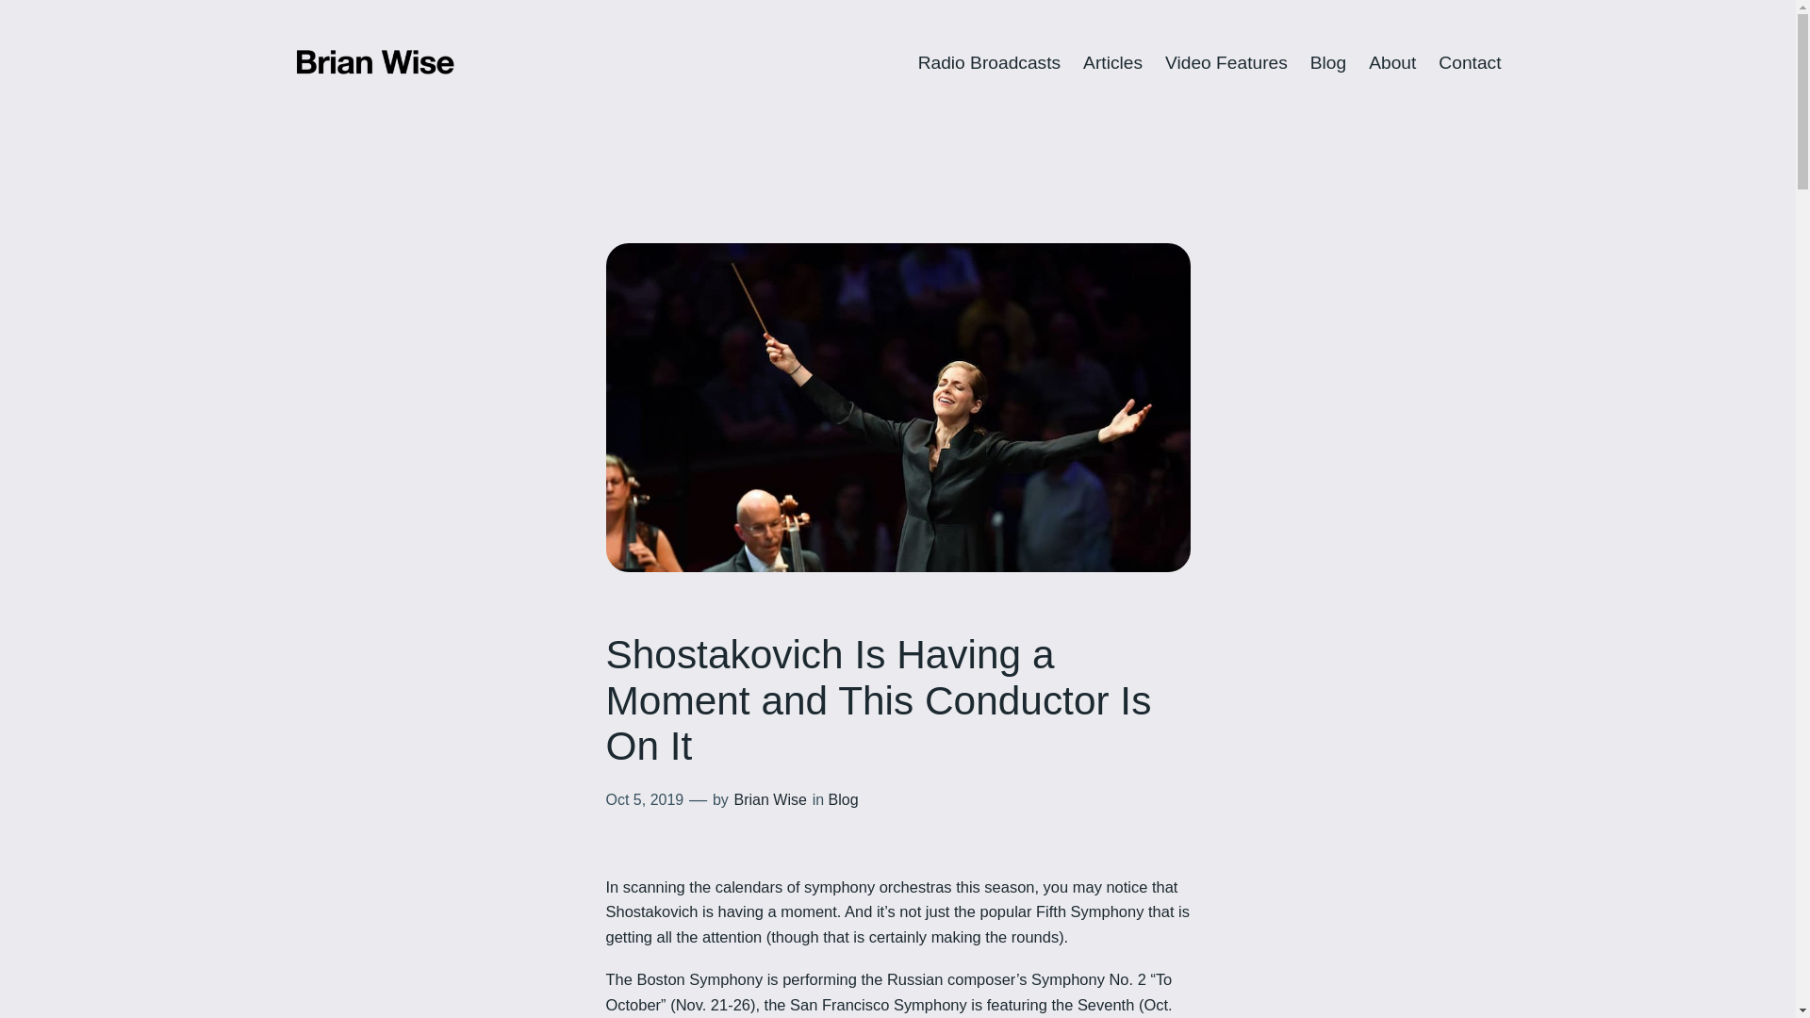 The image size is (1810, 1018). What do you see at coordinates (771, 799) in the screenshot?
I see `Brian Wise` at bounding box center [771, 799].